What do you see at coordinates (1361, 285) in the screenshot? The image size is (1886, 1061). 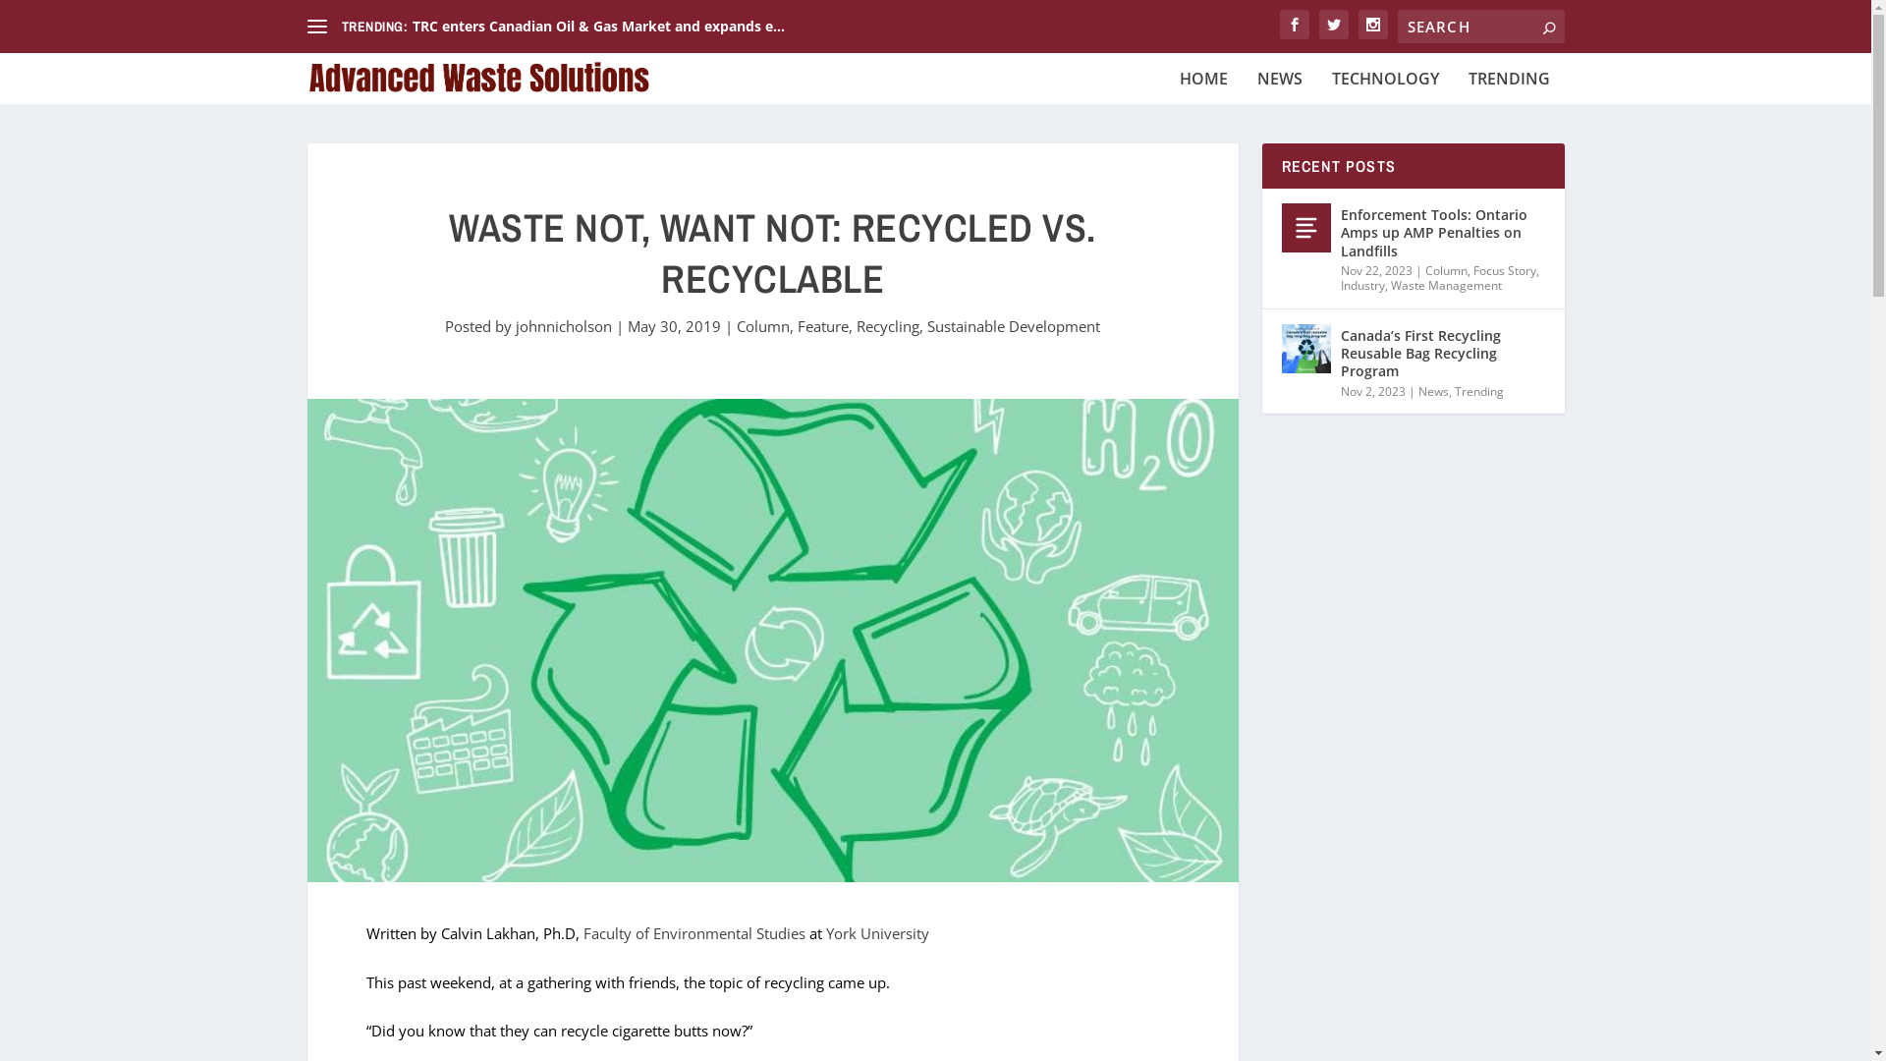 I see `Industry` at bounding box center [1361, 285].